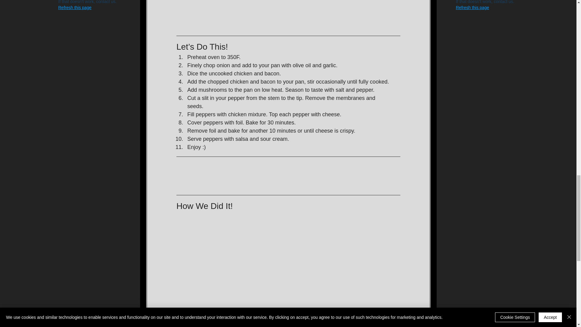 The height and width of the screenshot is (327, 581). Describe the element at coordinates (74, 7) in the screenshot. I see `Refresh this page` at that location.